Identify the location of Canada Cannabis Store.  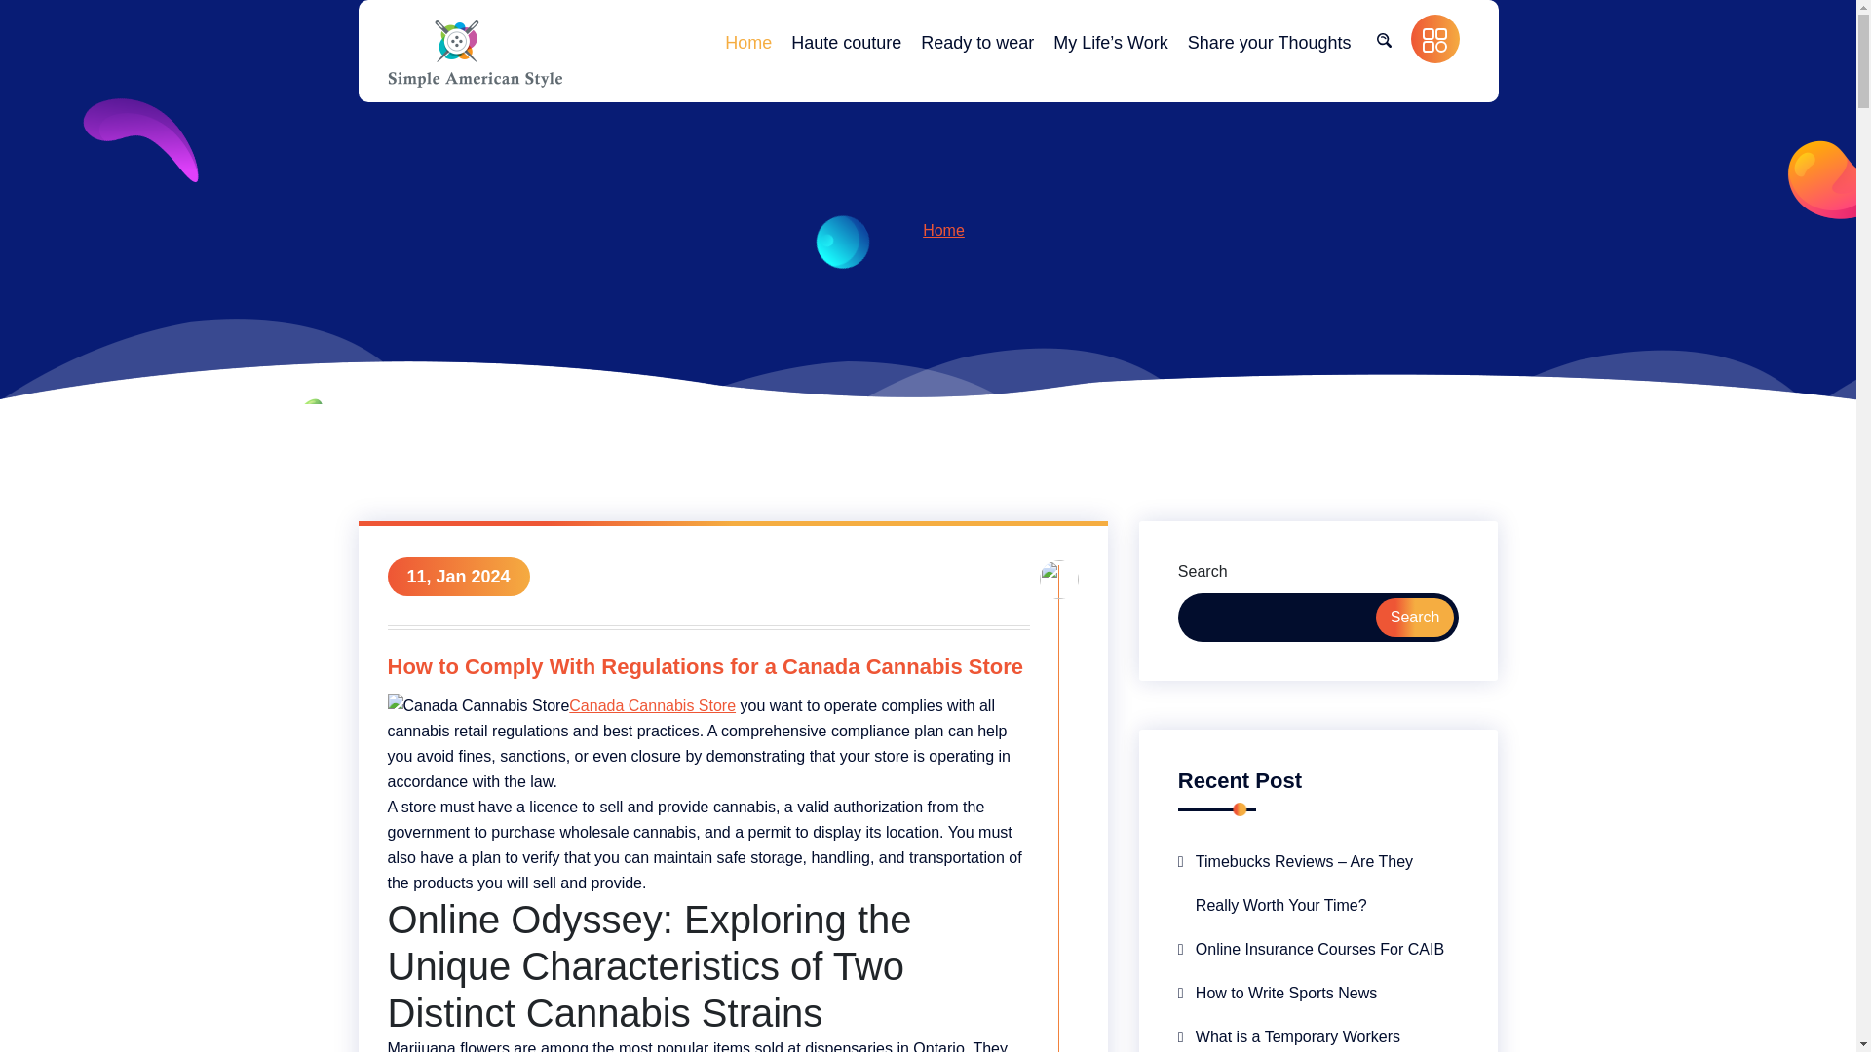
(651, 705).